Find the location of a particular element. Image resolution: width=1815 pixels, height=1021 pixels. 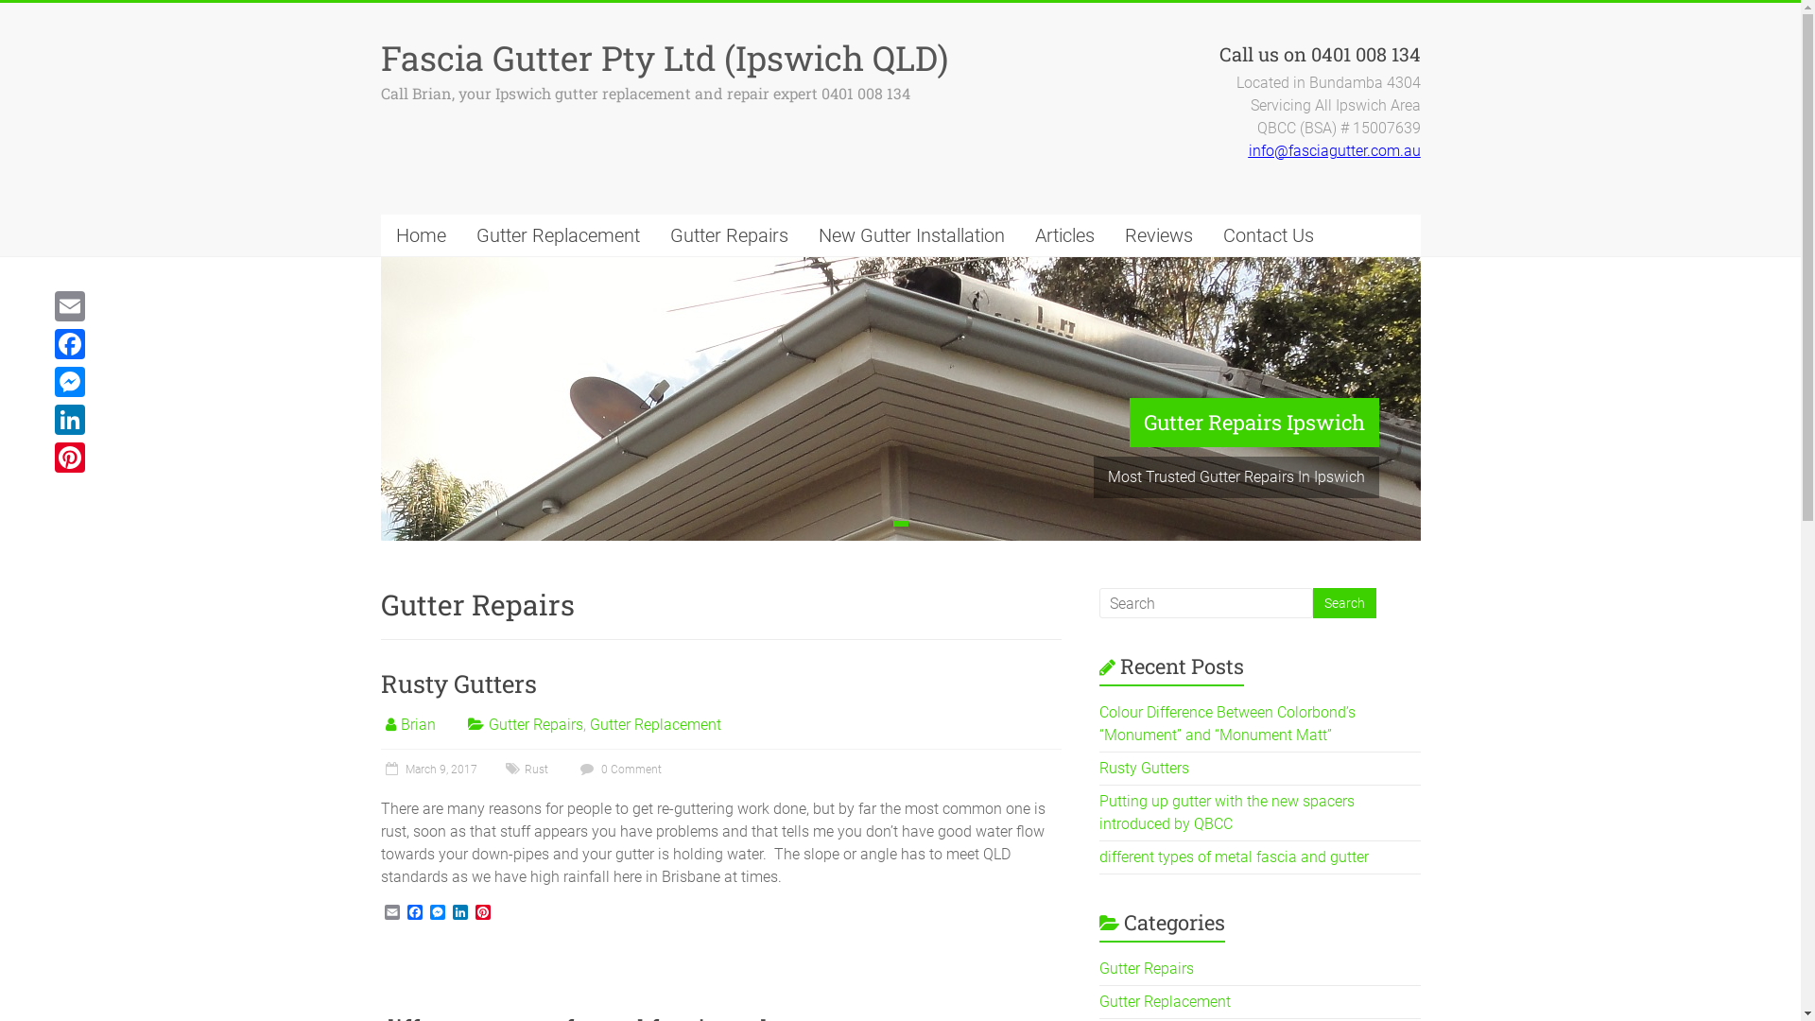

0 Comment is located at coordinates (618, 770).